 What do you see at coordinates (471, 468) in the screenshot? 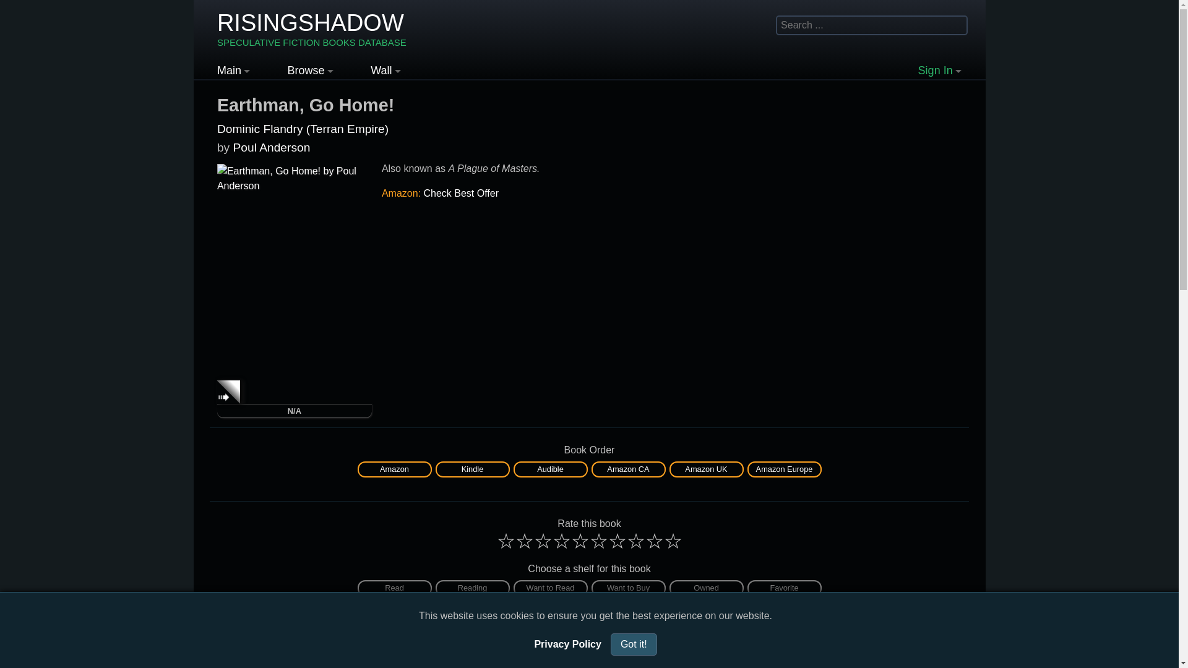
I see `Check Best Offer` at bounding box center [471, 468].